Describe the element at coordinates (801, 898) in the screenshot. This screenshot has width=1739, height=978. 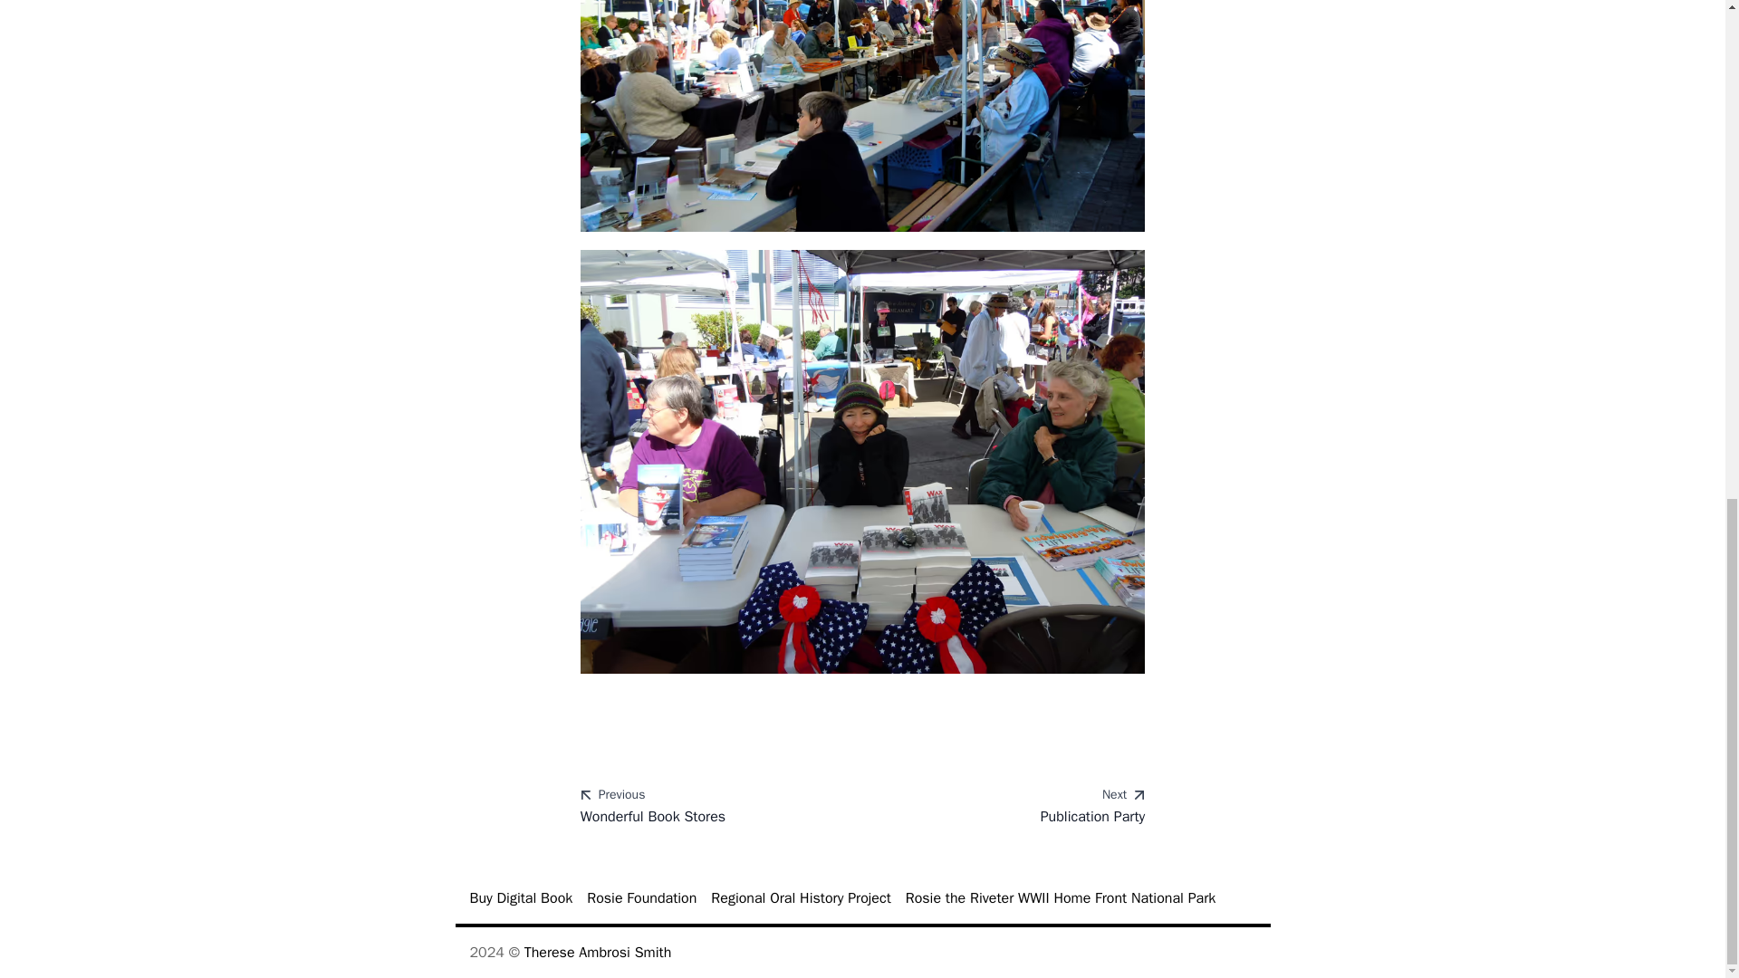
I see `Therese Ambrosi Smith` at that location.